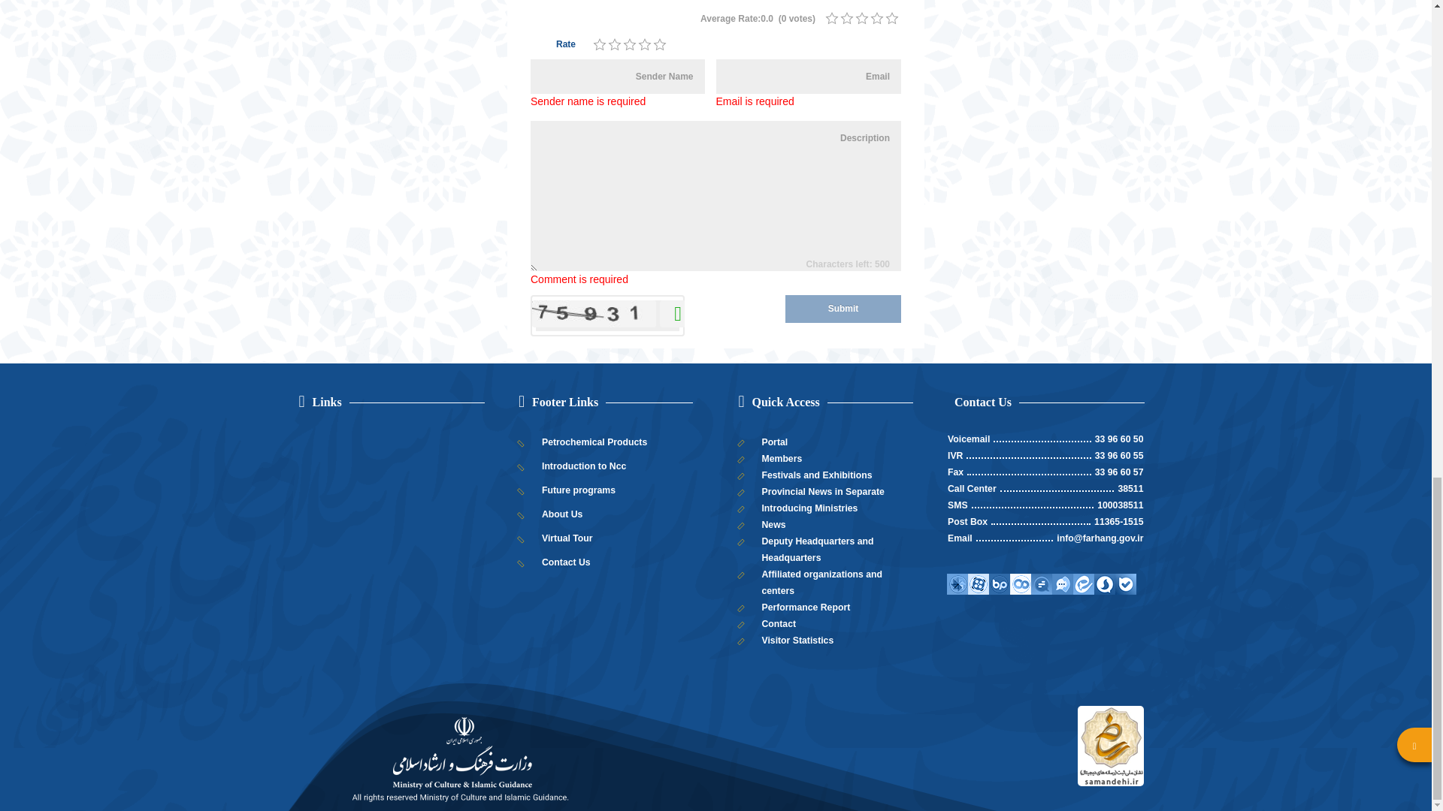  What do you see at coordinates (831, 18) in the screenshot?
I see `1` at bounding box center [831, 18].